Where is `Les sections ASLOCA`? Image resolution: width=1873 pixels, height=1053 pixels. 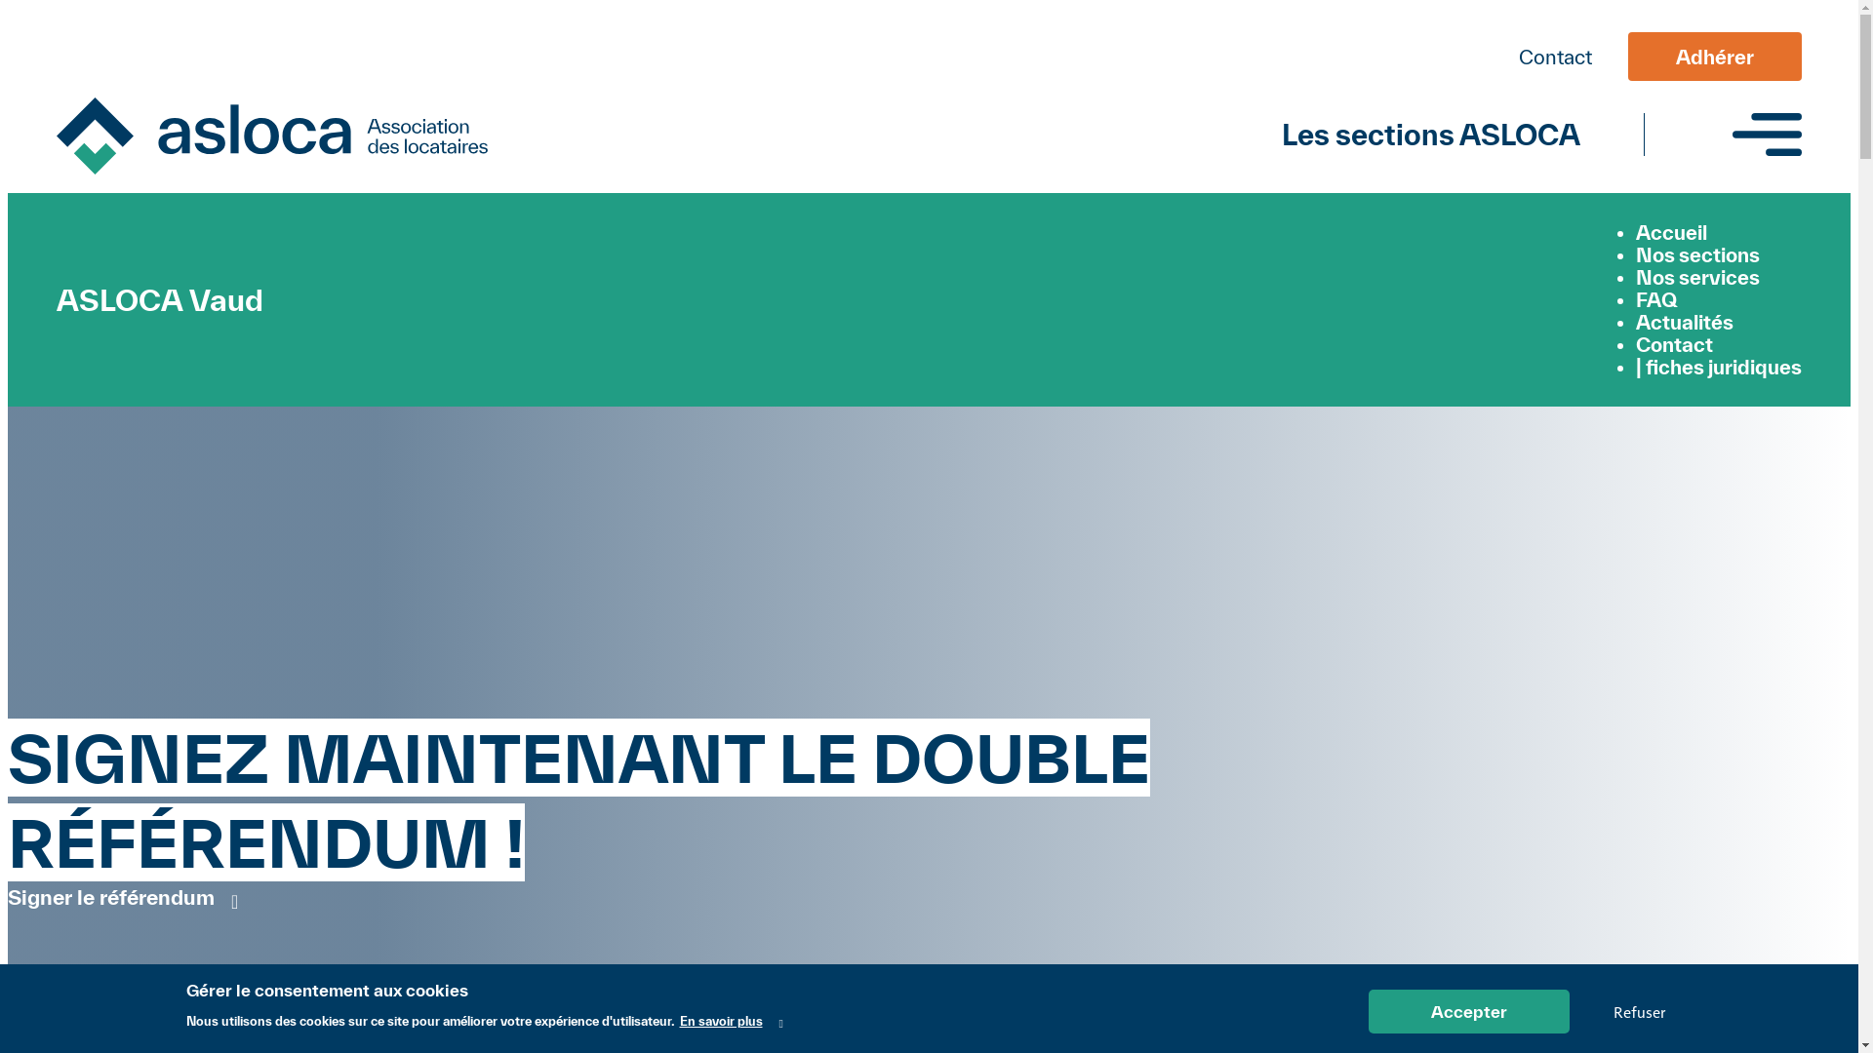
Les sections ASLOCA is located at coordinates (1431, 135).